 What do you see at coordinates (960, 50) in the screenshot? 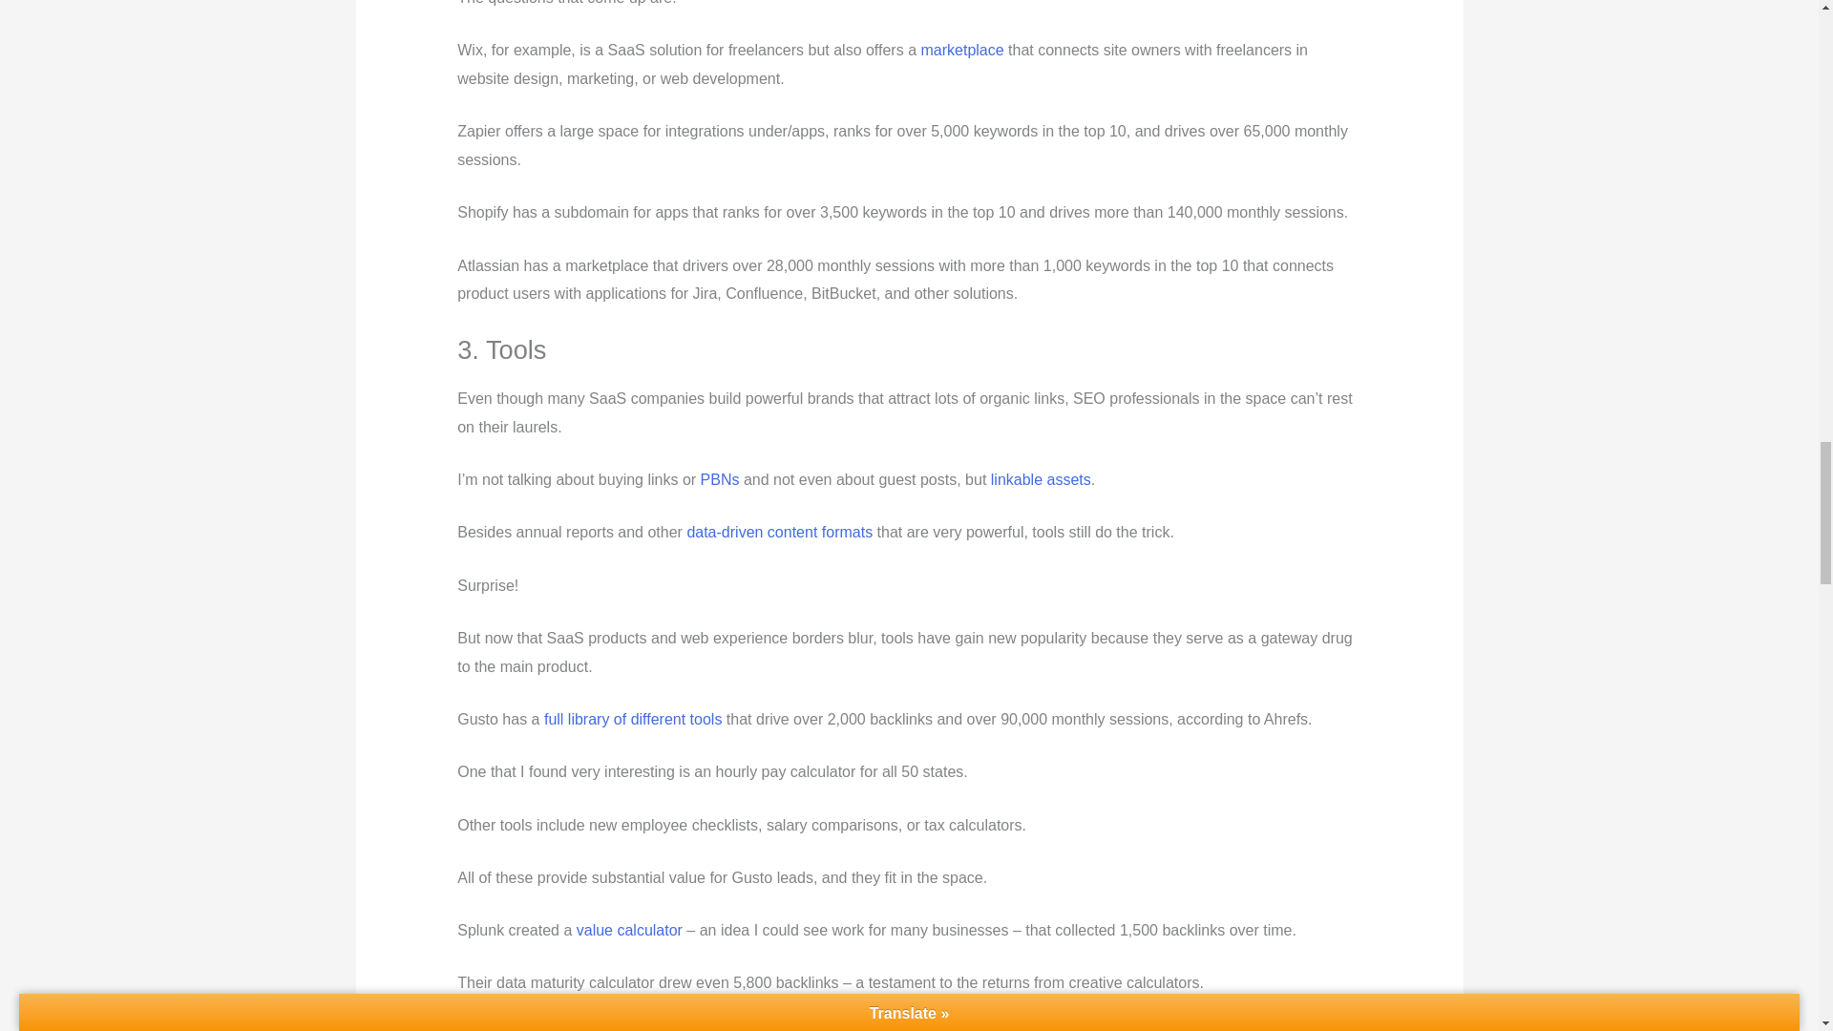
I see `marketplace` at bounding box center [960, 50].